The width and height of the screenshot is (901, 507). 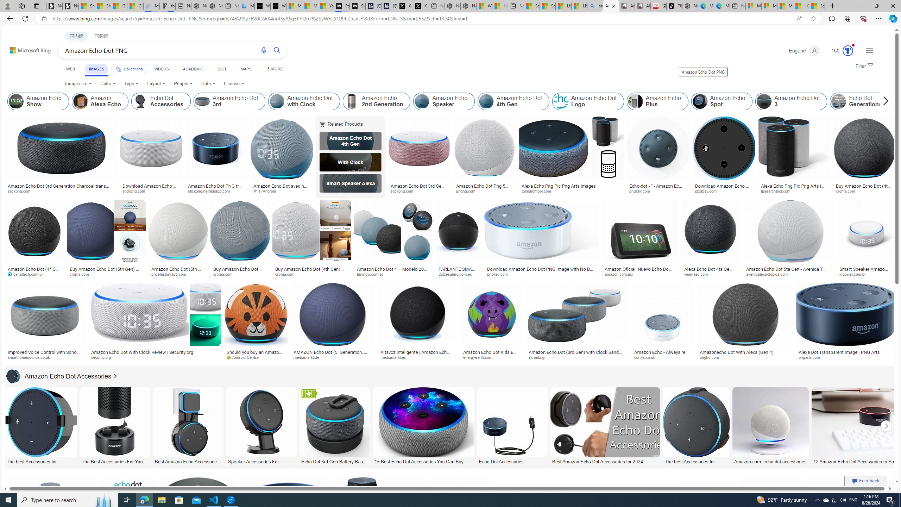 I want to click on All Cubot phones, so click(x=642, y=6).